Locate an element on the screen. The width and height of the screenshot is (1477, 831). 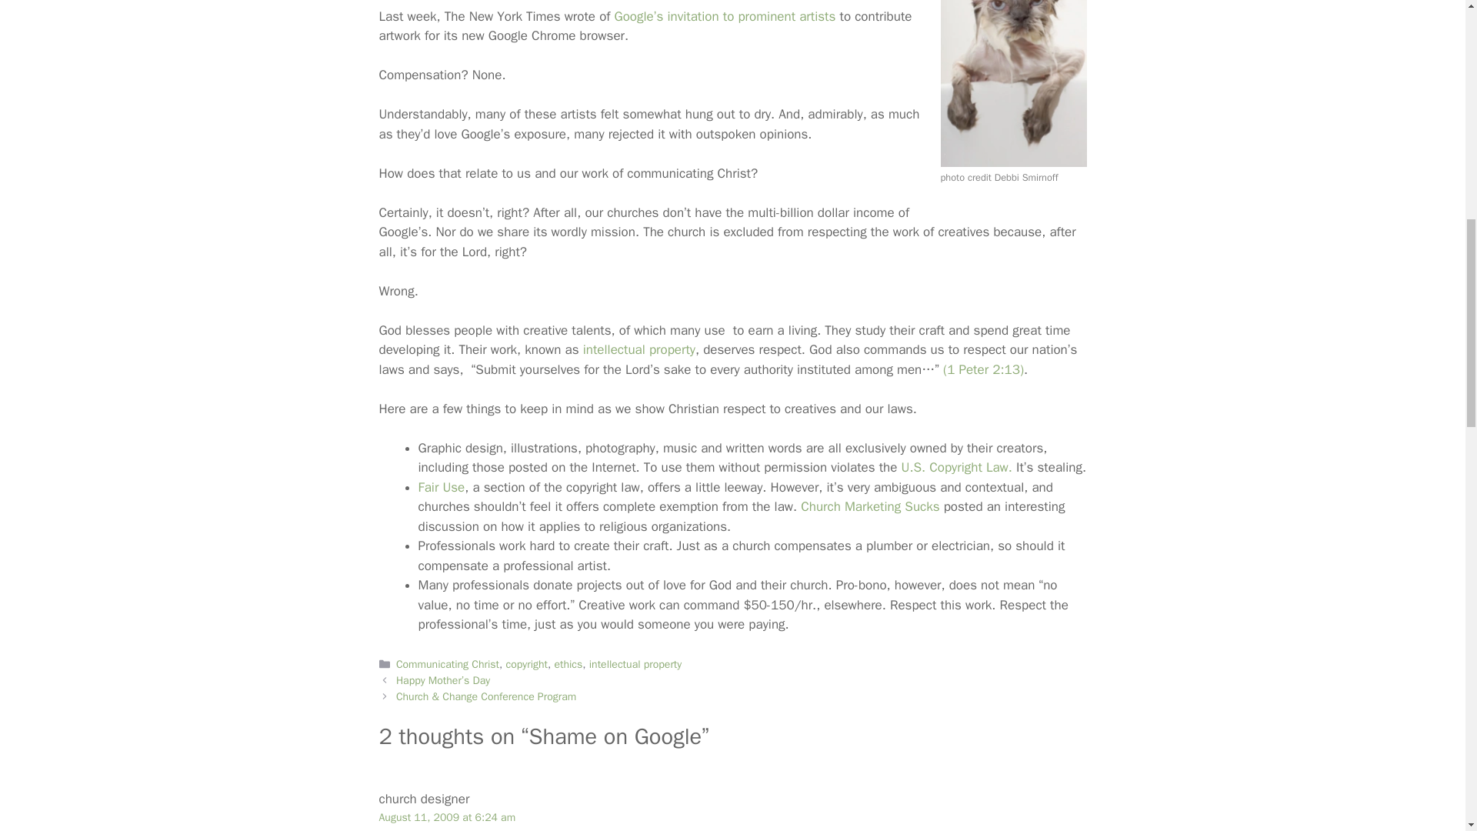
Communicating Christ is located at coordinates (447, 664).